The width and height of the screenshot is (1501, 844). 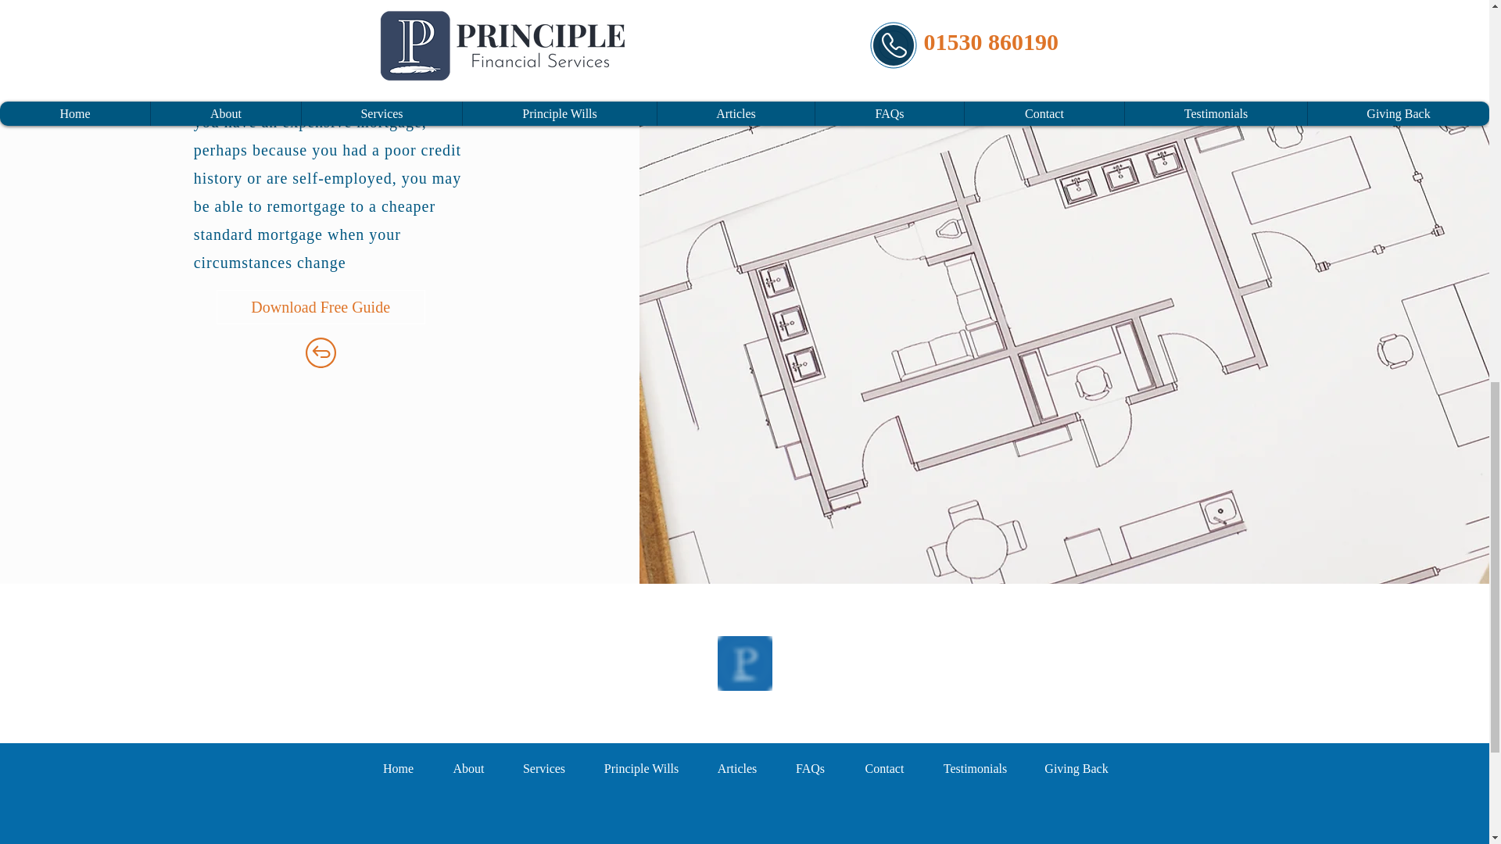 I want to click on Testimonials, so click(x=974, y=768).